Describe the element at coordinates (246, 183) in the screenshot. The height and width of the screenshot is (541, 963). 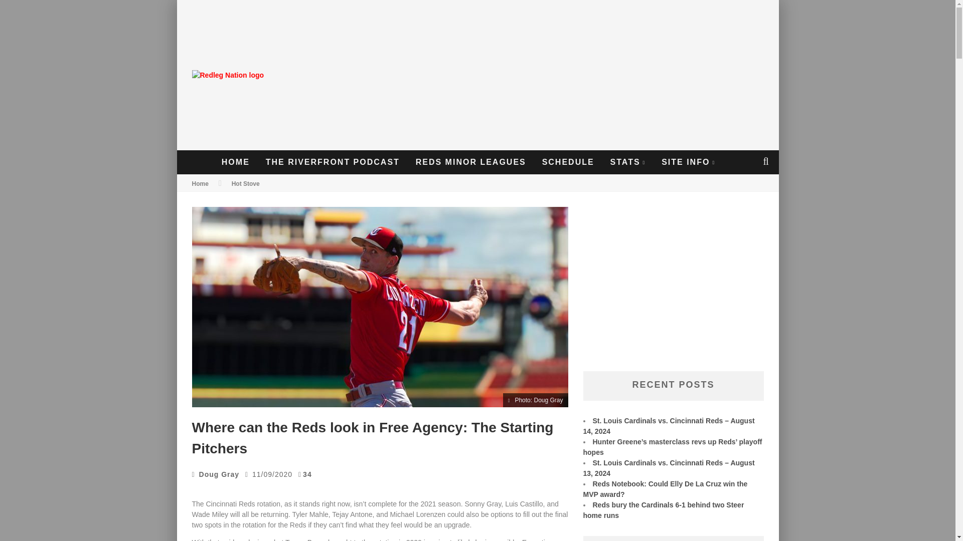
I see `View all posts in Hot Stove` at that location.